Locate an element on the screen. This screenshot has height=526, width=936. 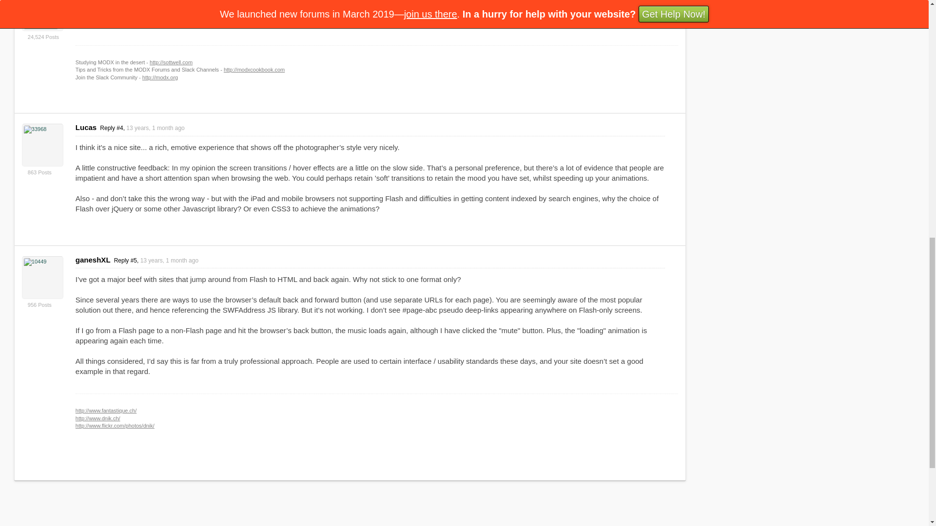
Link to this Post is located at coordinates (142, 128).